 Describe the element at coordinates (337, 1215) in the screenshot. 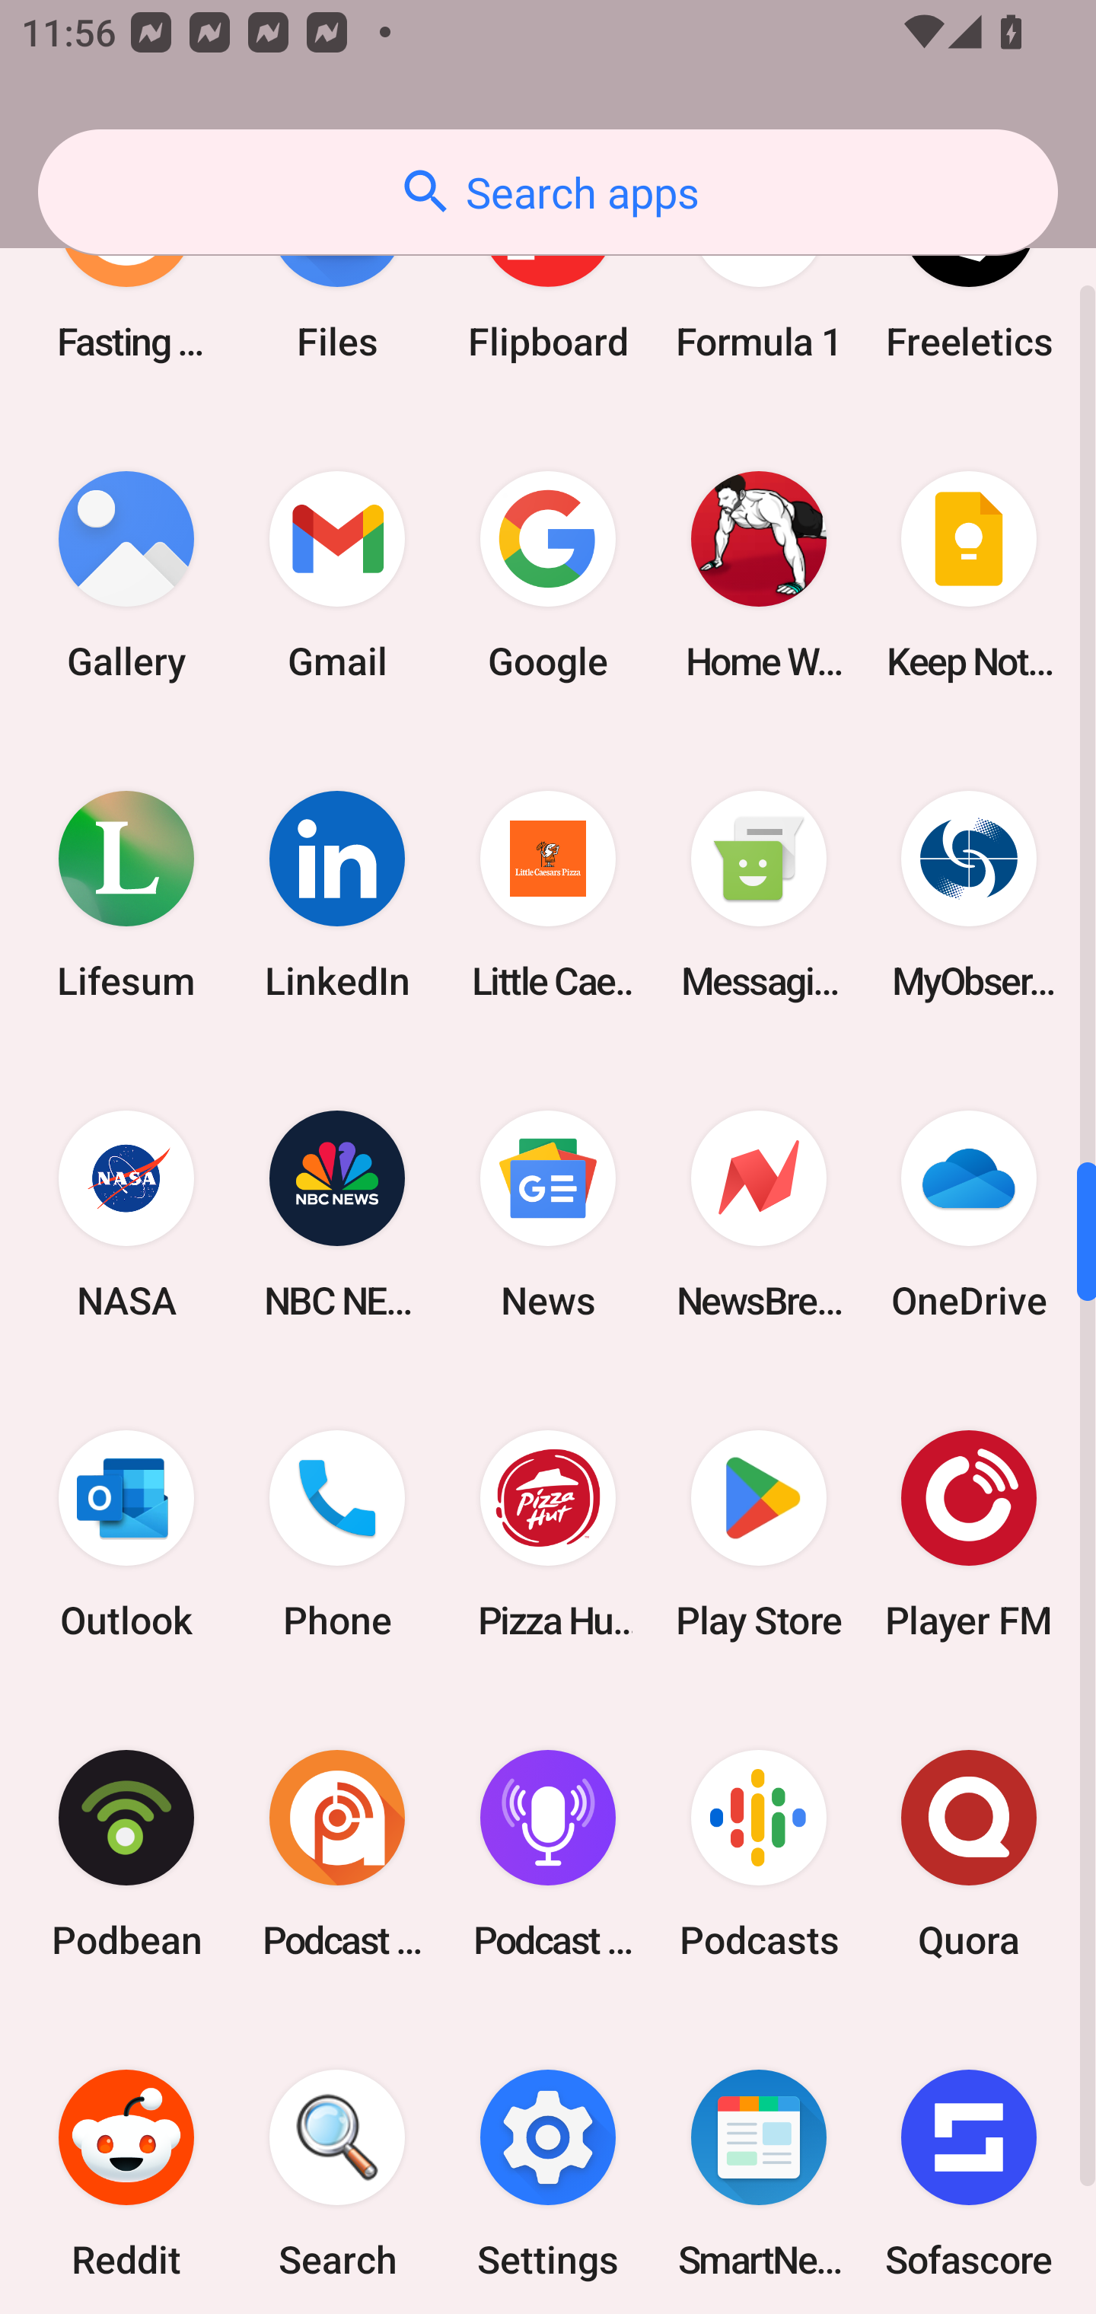

I see `NBC NEWS` at that location.